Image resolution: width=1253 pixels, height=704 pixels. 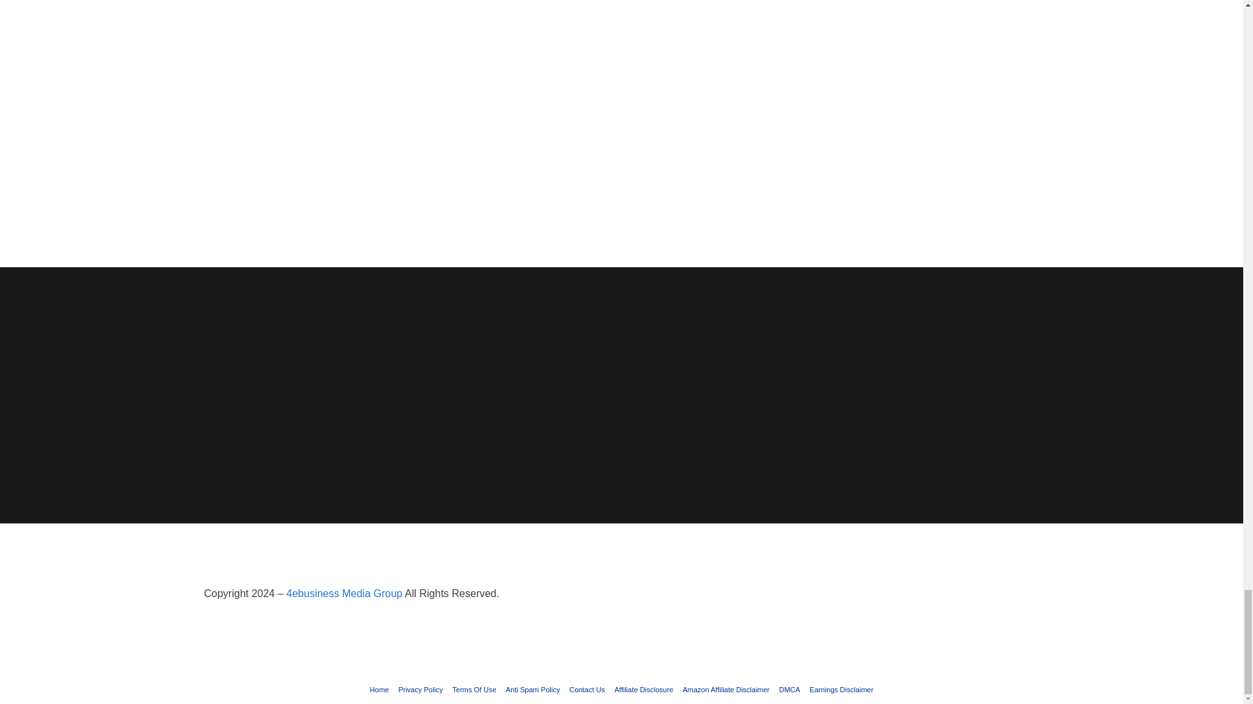 I want to click on Follow on RSS, so click(x=1028, y=596).